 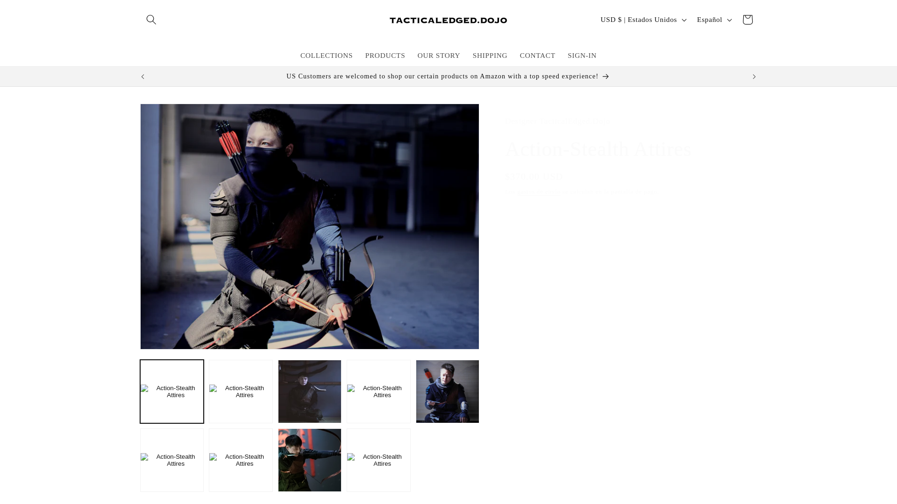 What do you see at coordinates (439, 55) in the screenshot?
I see `OUR STORY` at bounding box center [439, 55].